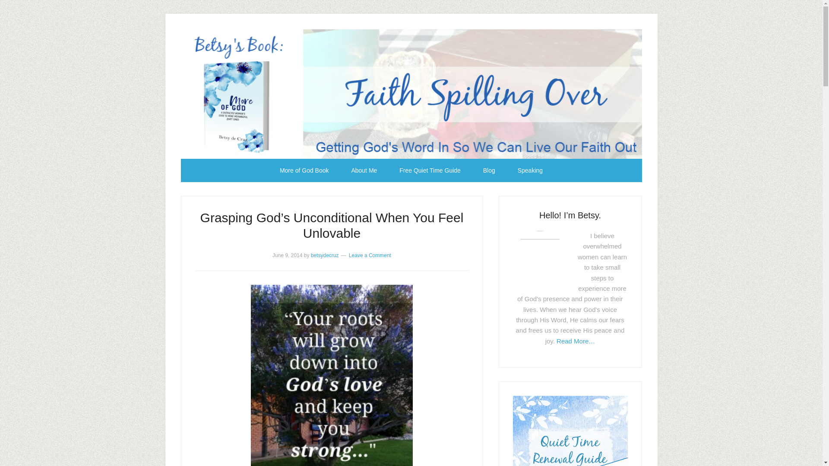 This screenshot has height=466, width=829. I want to click on Speaking, so click(530, 170).